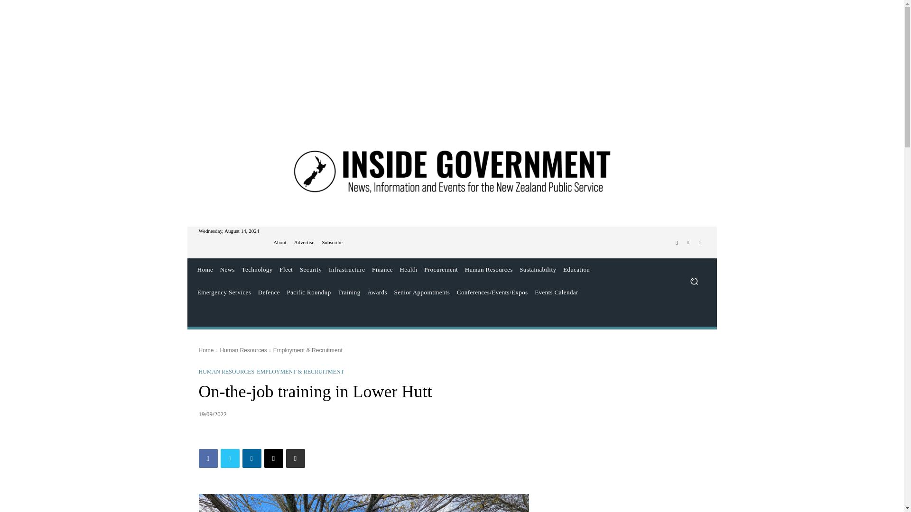 This screenshot has height=512, width=911. I want to click on Email, so click(273, 458).